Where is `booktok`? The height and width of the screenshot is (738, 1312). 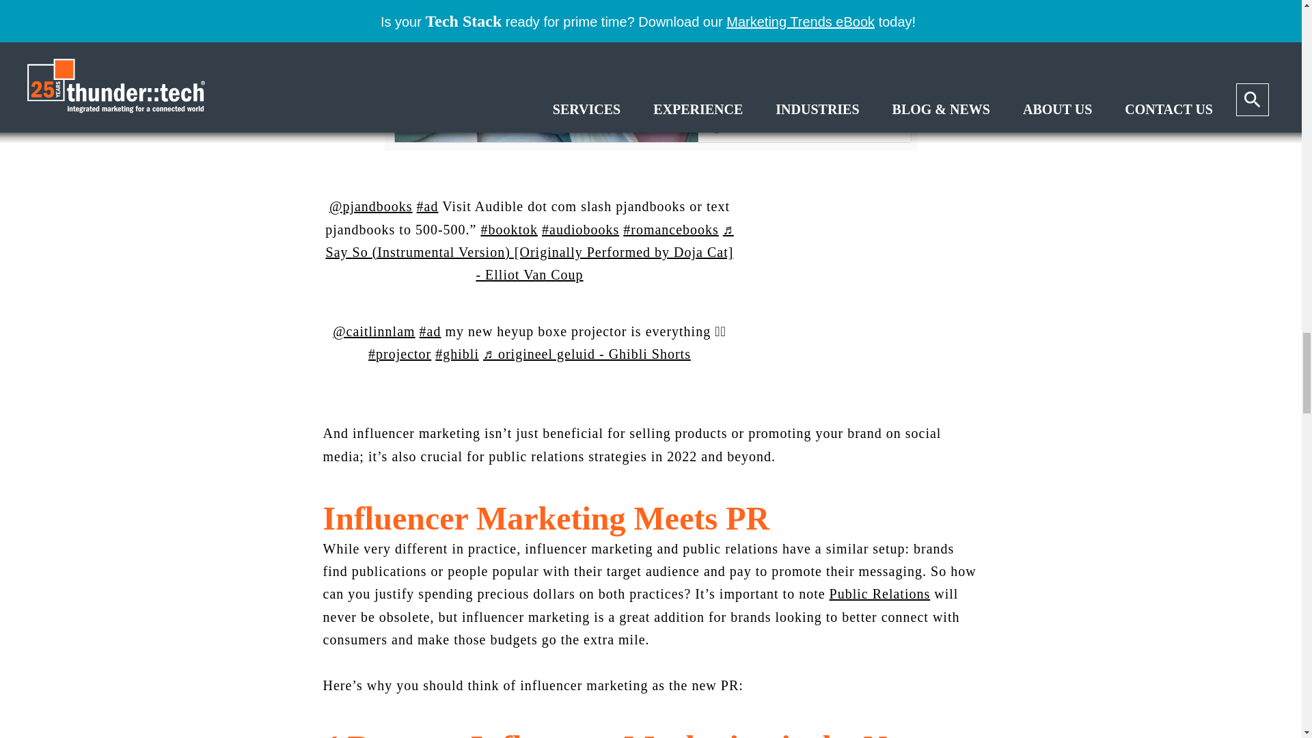 booktok is located at coordinates (508, 230).